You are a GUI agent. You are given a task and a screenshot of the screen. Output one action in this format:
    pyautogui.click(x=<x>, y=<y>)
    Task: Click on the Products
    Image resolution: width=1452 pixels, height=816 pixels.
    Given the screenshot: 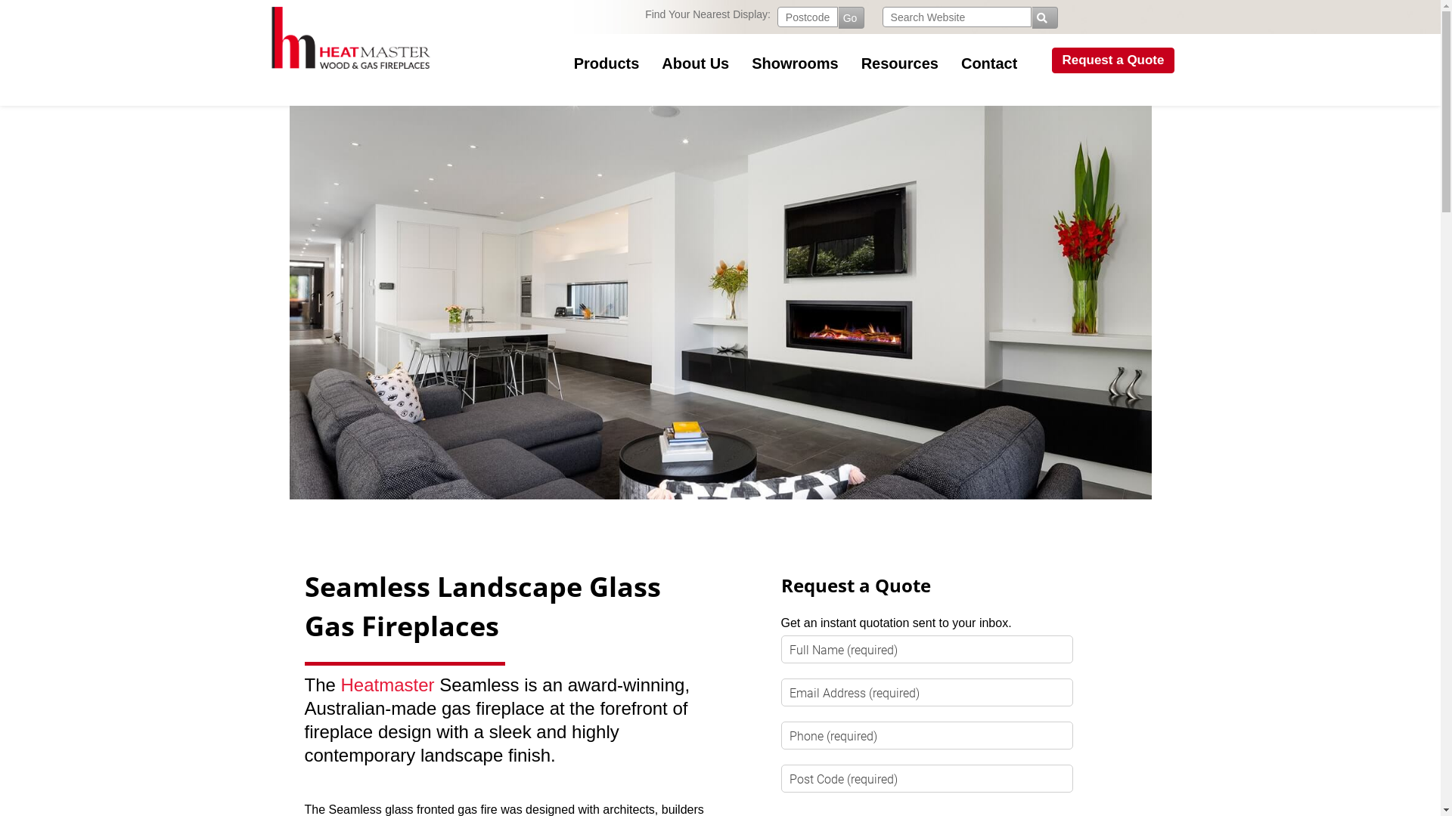 What is the action you would take?
    pyautogui.click(x=596, y=63)
    